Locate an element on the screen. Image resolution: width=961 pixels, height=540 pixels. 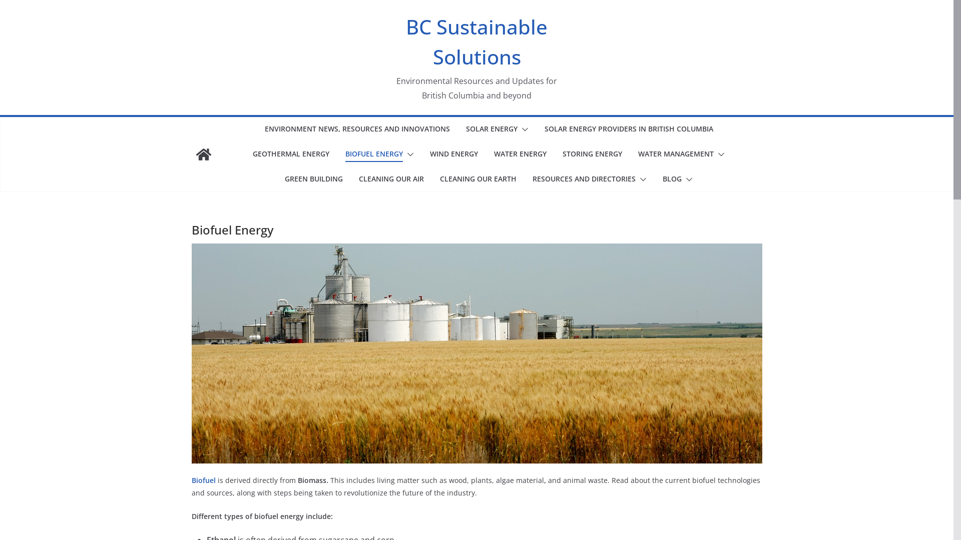
RESOURCES AND DIRECTORIES is located at coordinates (584, 179).